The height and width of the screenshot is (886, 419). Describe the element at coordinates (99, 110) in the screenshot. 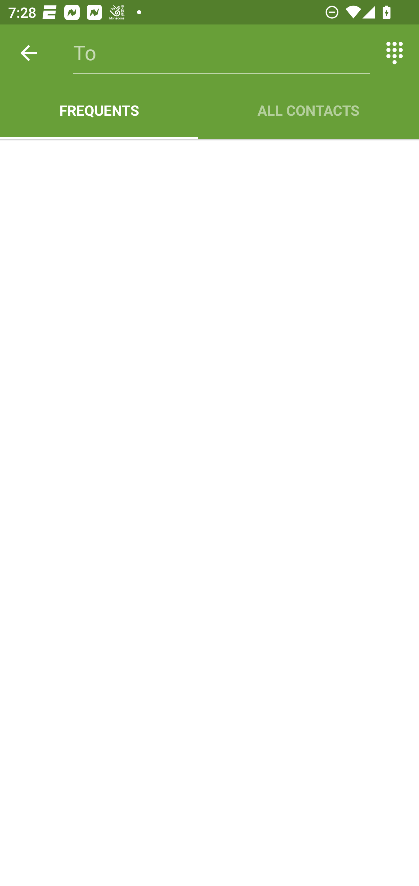

I see `FREQUENTS` at that location.